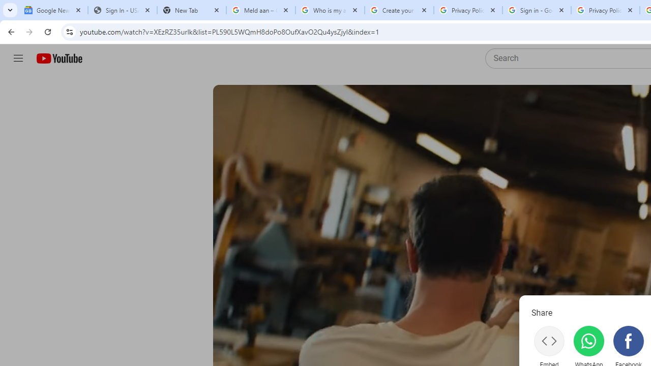  What do you see at coordinates (330, 10) in the screenshot?
I see `Who is my administrator? - Google Account Help` at bounding box center [330, 10].